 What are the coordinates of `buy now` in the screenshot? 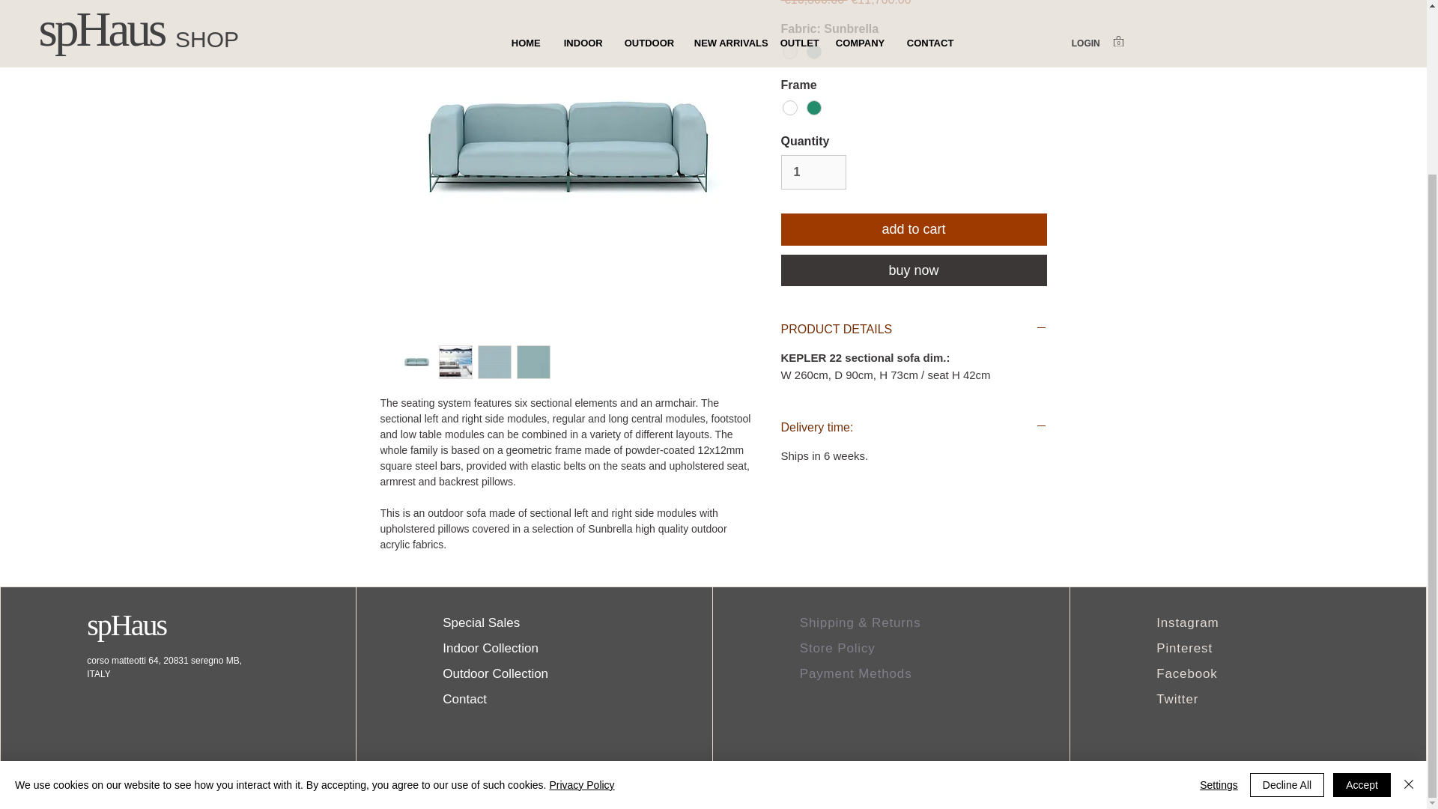 It's located at (914, 270).